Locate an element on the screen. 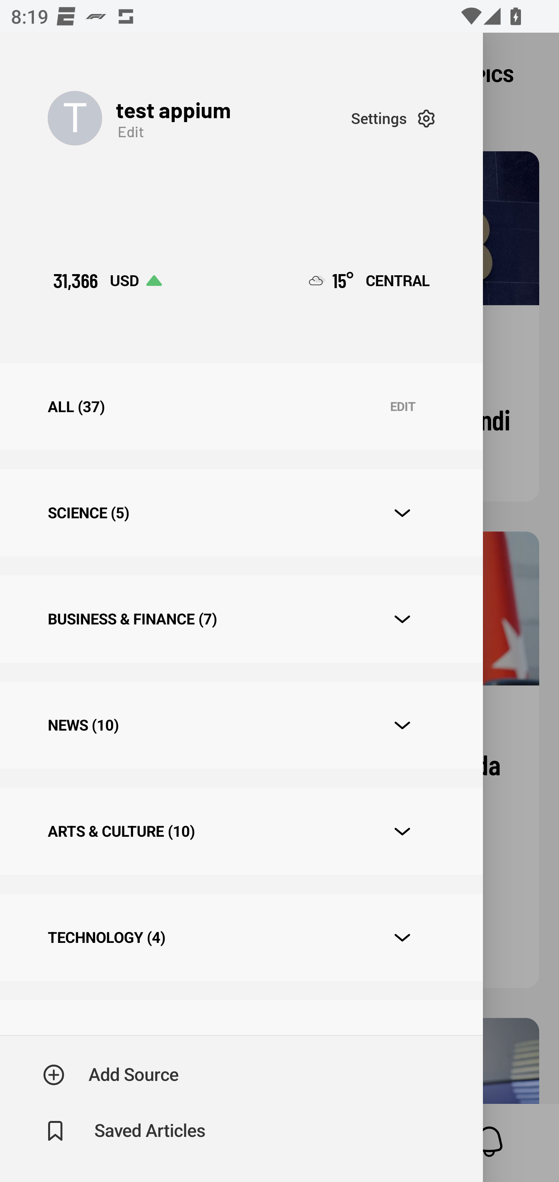 Image resolution: width=559 pixels, height=1182 pixels. Expand Button is located at coordinates (402, 938).